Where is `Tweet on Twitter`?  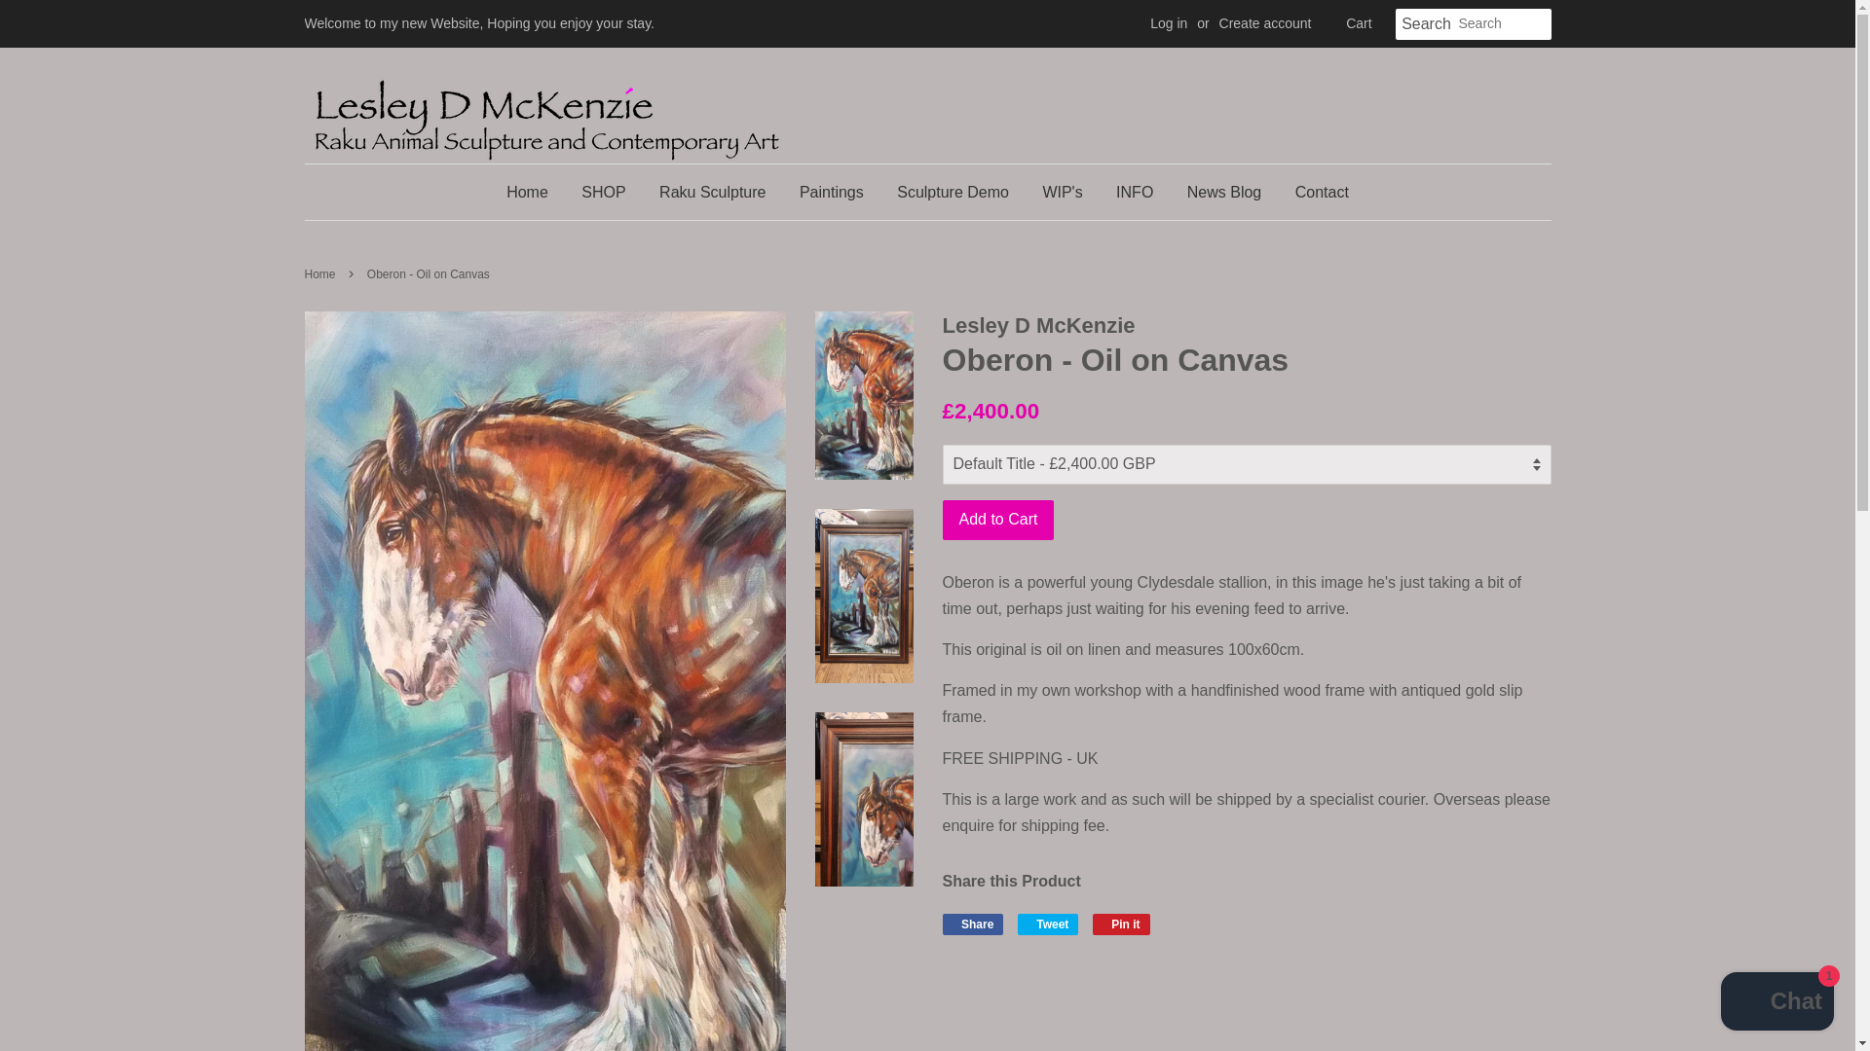 Tweet on Twitter is located at coordinates (1048, 924).